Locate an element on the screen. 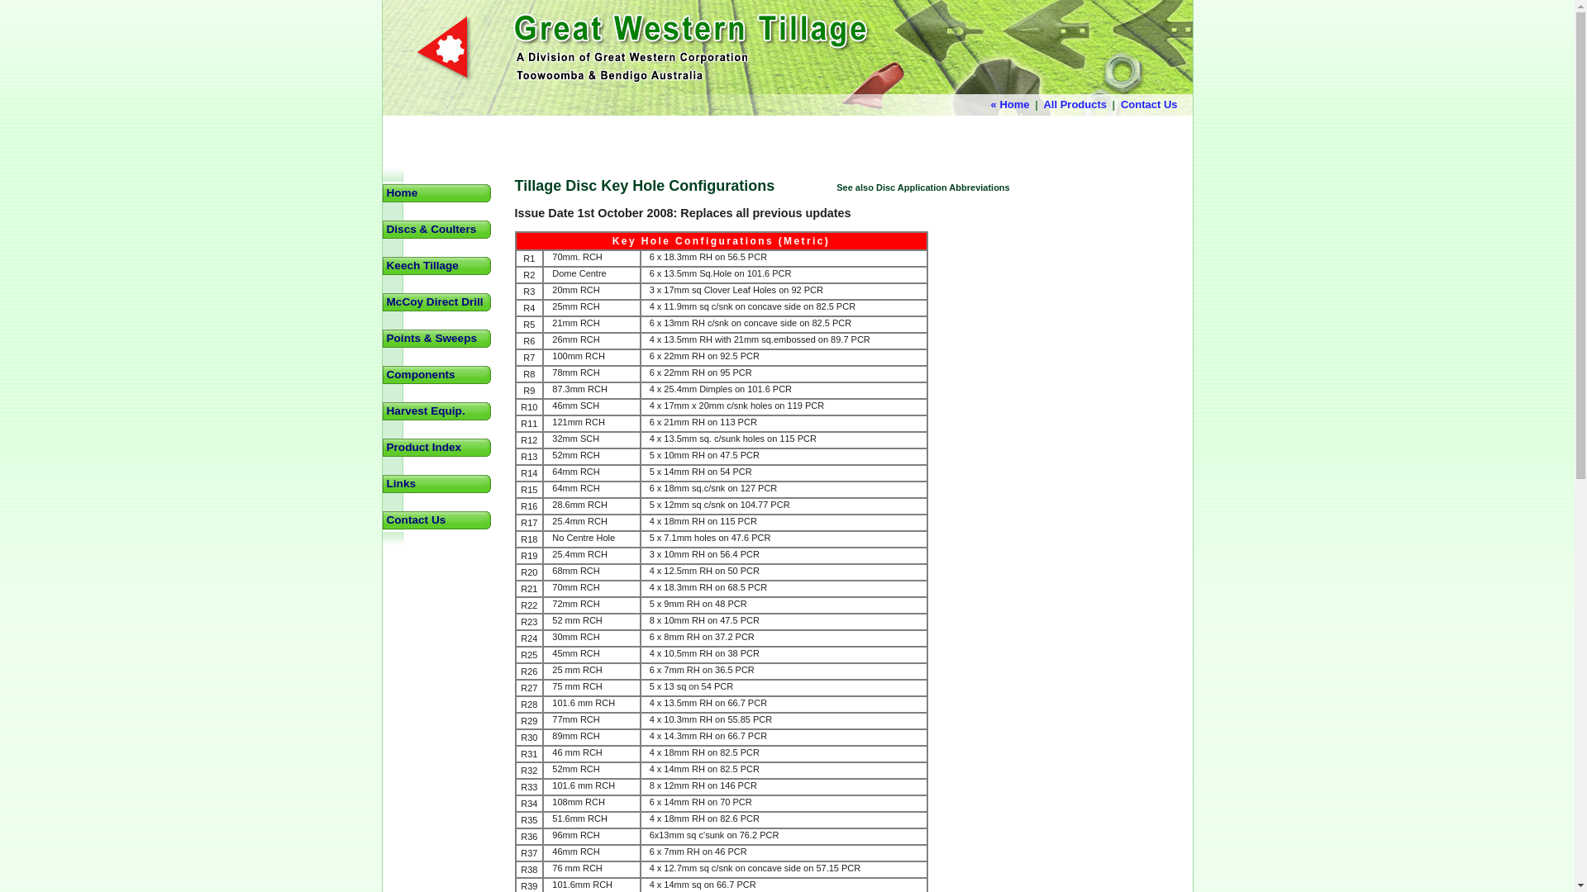  Points & Sweeps is located at coordinates (438, 339).